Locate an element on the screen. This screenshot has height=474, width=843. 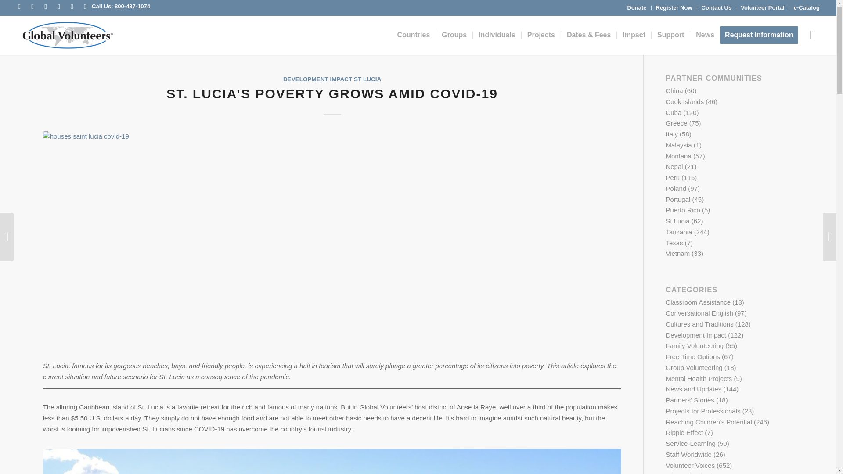
Facebook is located at coordinates (19, 7).